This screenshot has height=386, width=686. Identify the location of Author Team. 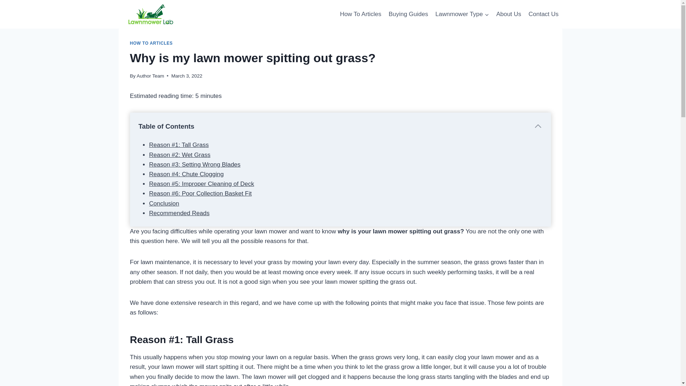
(150, 76).